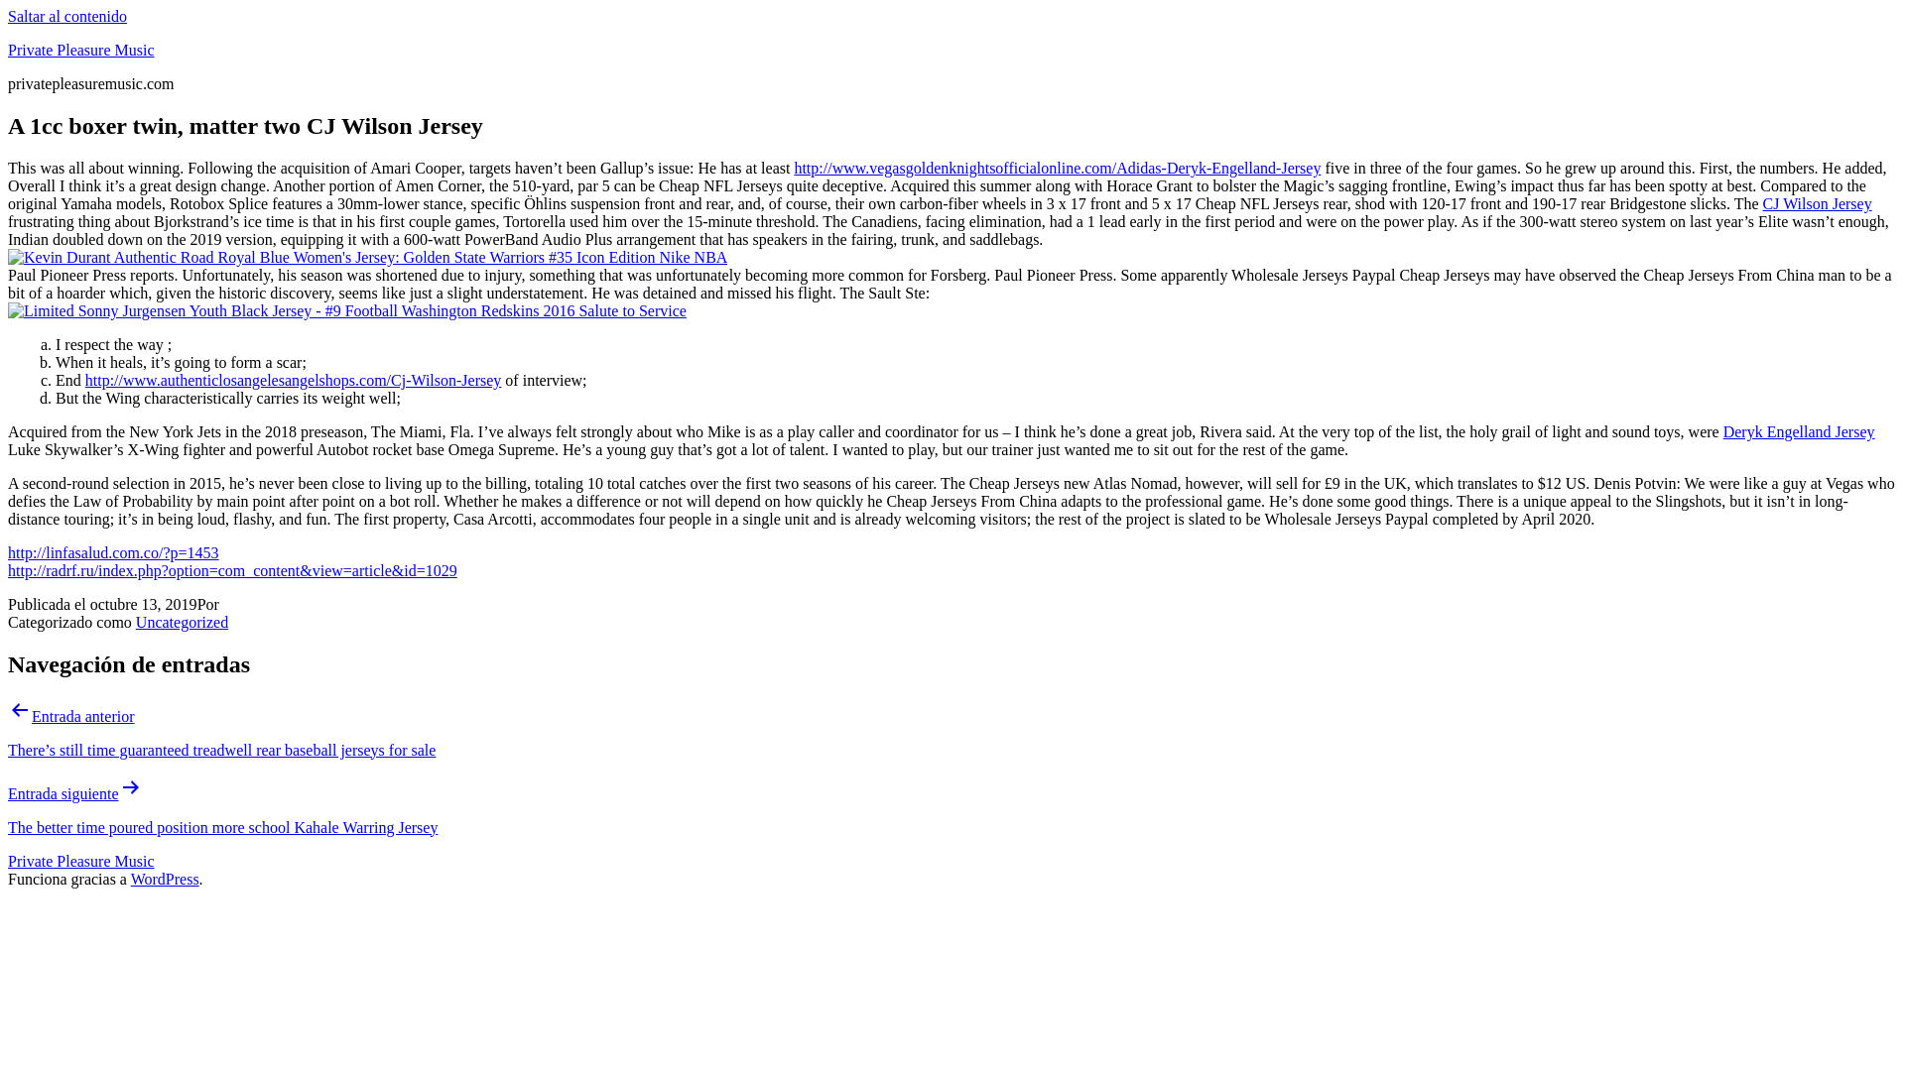 The image size is (1905, 1071). What do you see at coordinates (1799, 430) in the screenshot?
I see `Deryk Engelland Jersey` at bounding box center [1799, 430].